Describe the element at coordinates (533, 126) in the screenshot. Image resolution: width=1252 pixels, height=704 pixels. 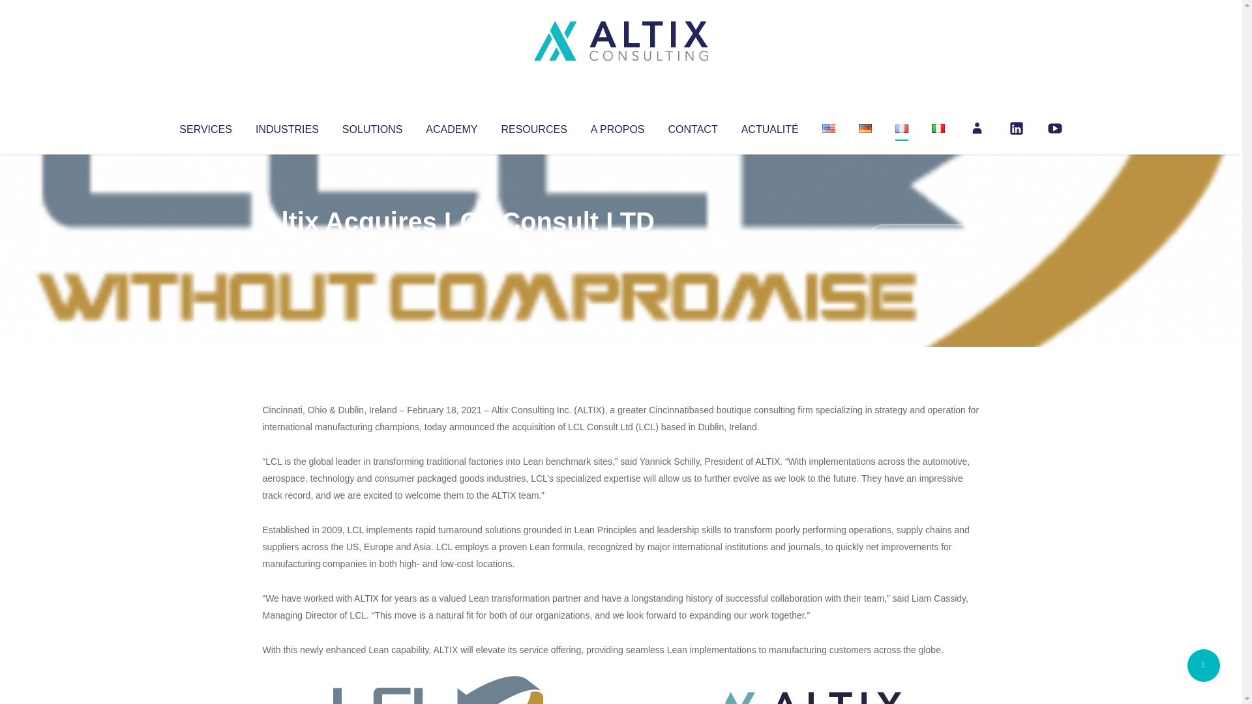
I see `RESOURCES` at that location.